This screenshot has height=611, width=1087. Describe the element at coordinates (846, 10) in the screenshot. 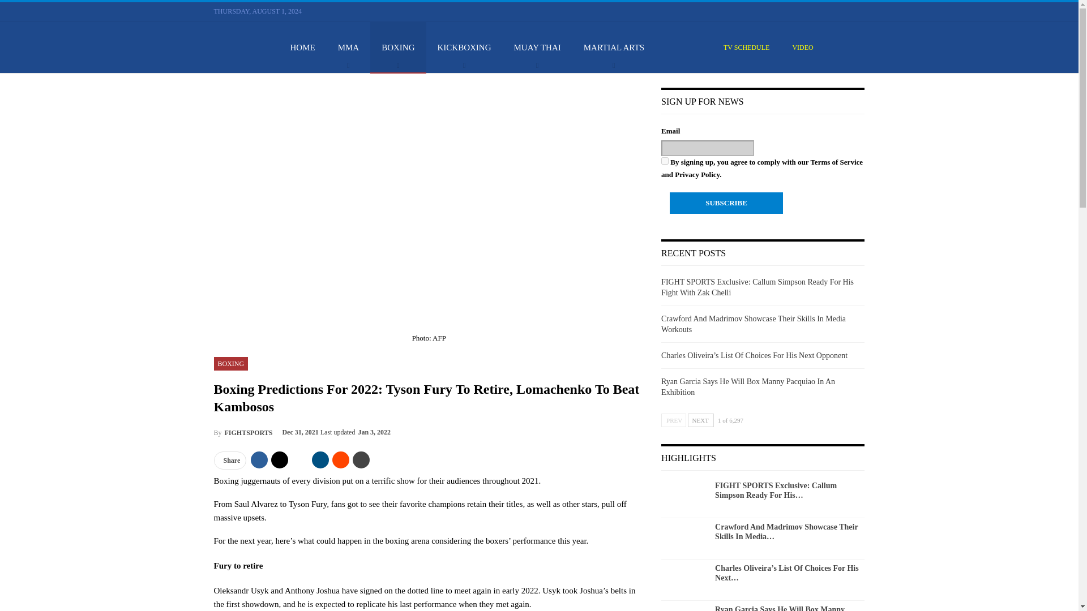

I see `instagram` at that location.